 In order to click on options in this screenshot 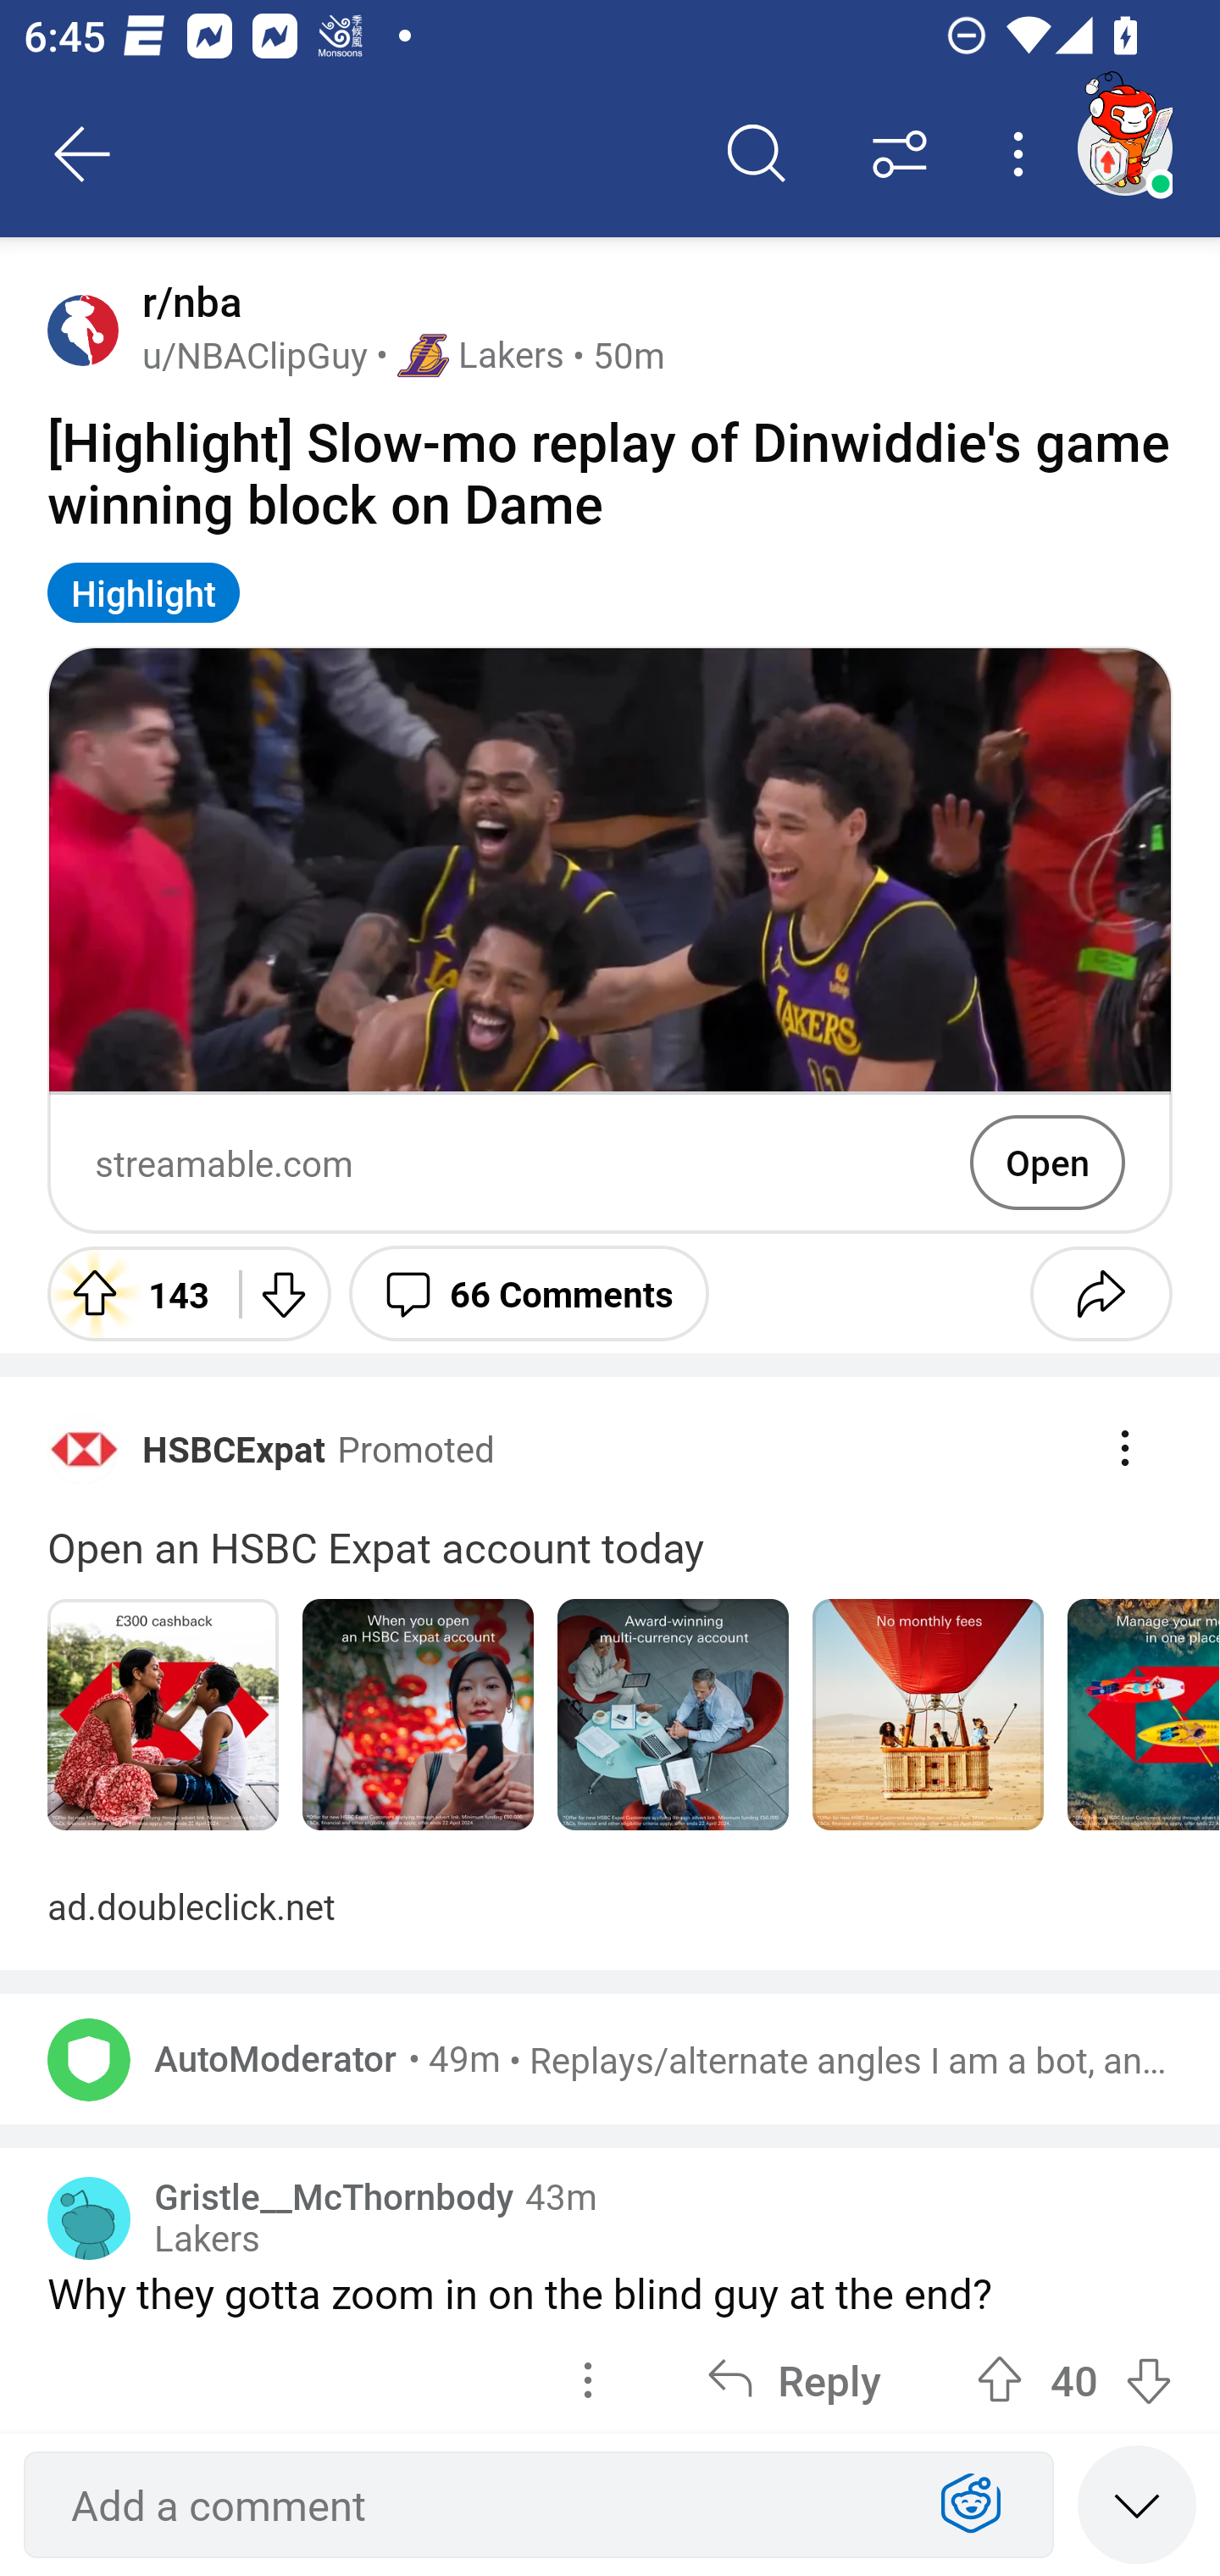, I will do `click(588, 2378)`.